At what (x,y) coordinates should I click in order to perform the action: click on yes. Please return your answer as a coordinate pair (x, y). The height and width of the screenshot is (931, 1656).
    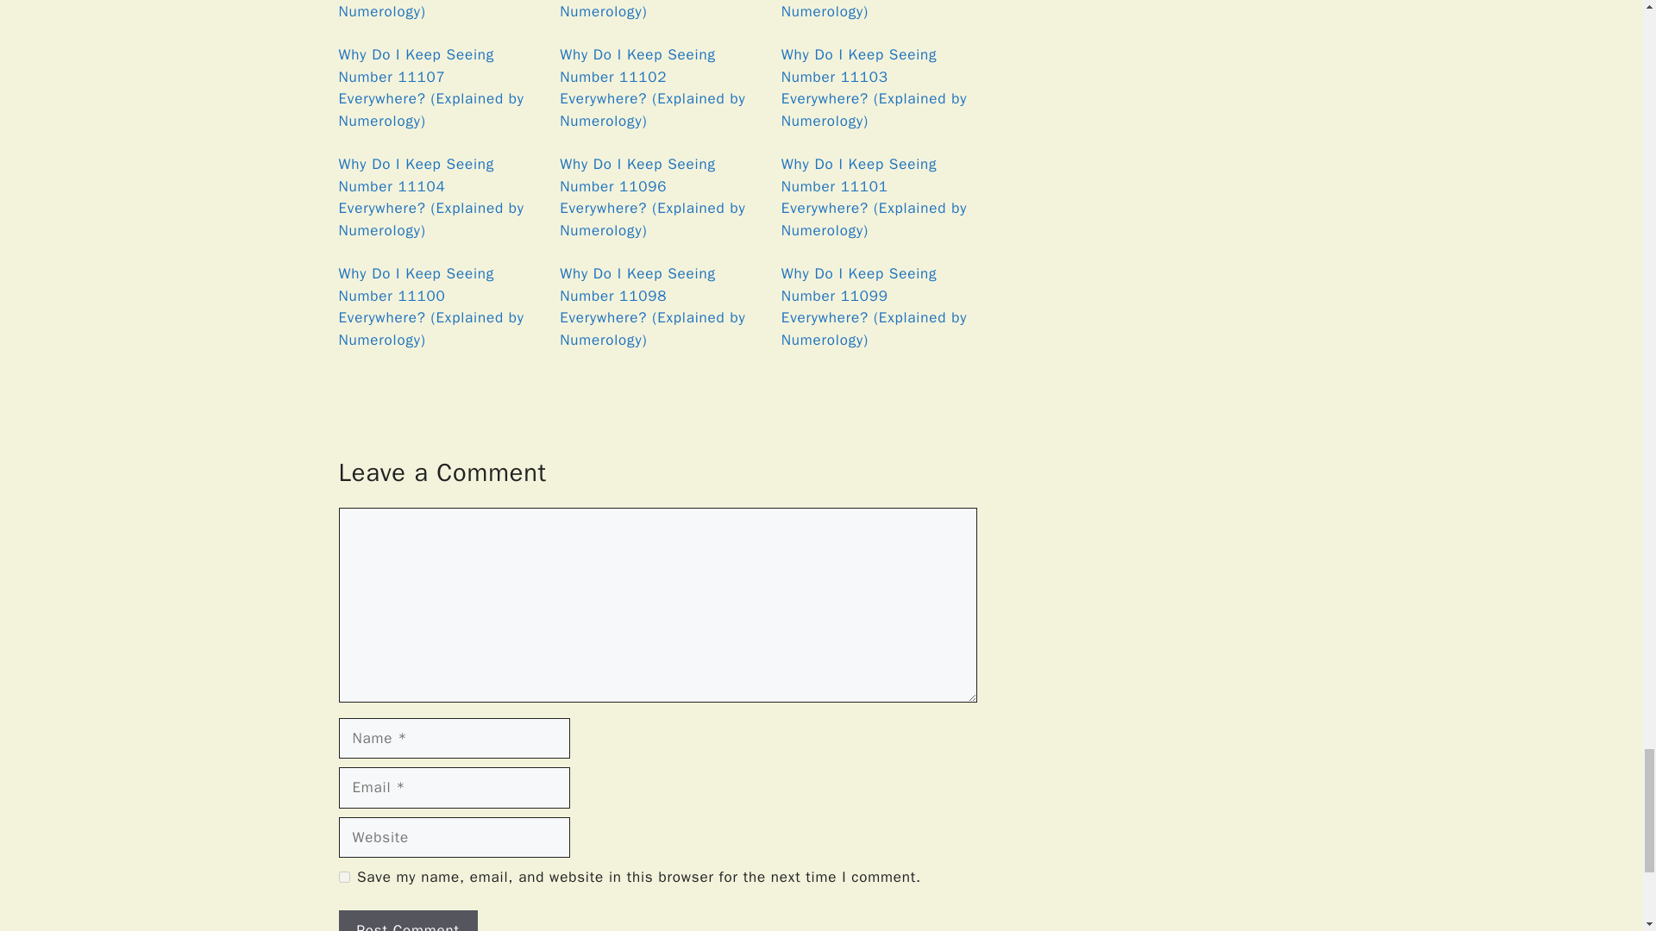
    Looking at the image, I should click on (343, 876).